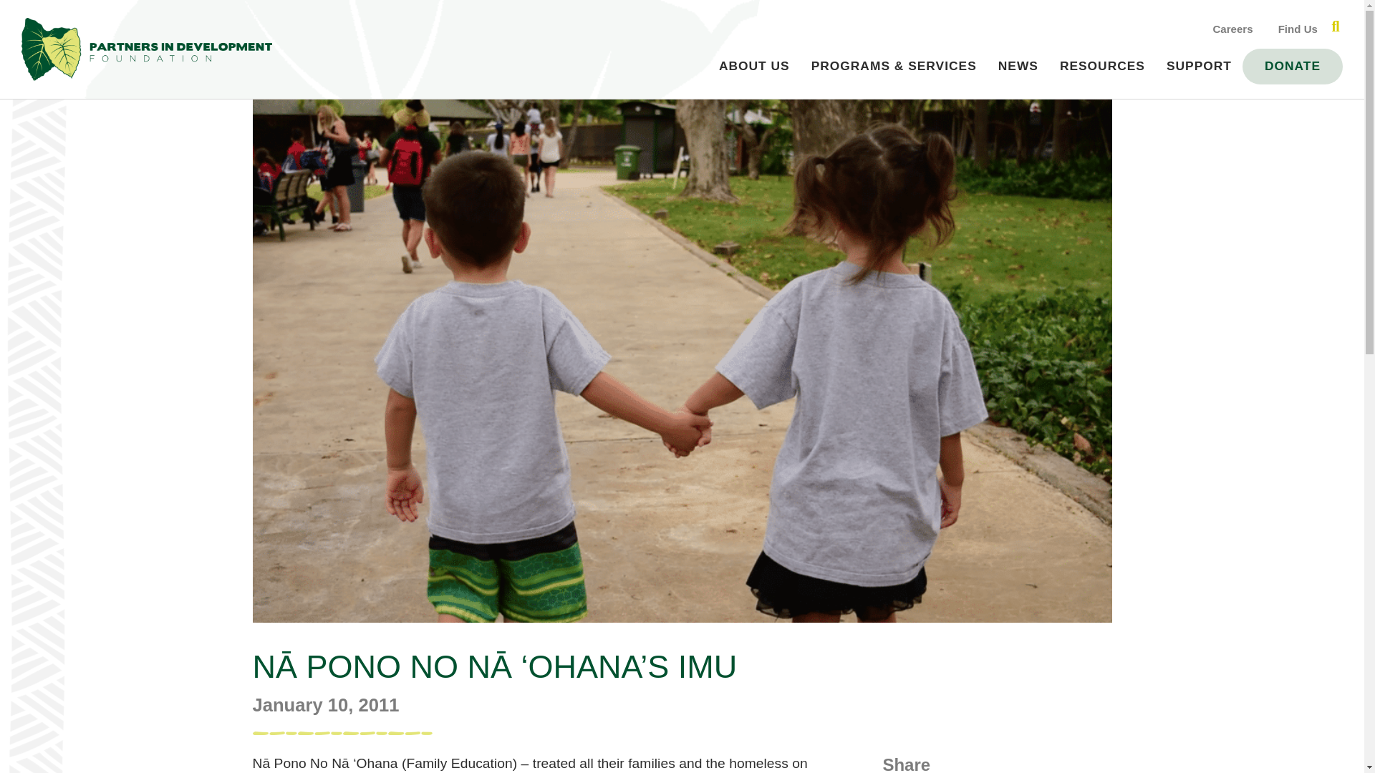 The width and height of the screenshot is (1375, 773). Describe the element at coordinates (1018, 66) in the screenshot. I see `NEWS` at that location.